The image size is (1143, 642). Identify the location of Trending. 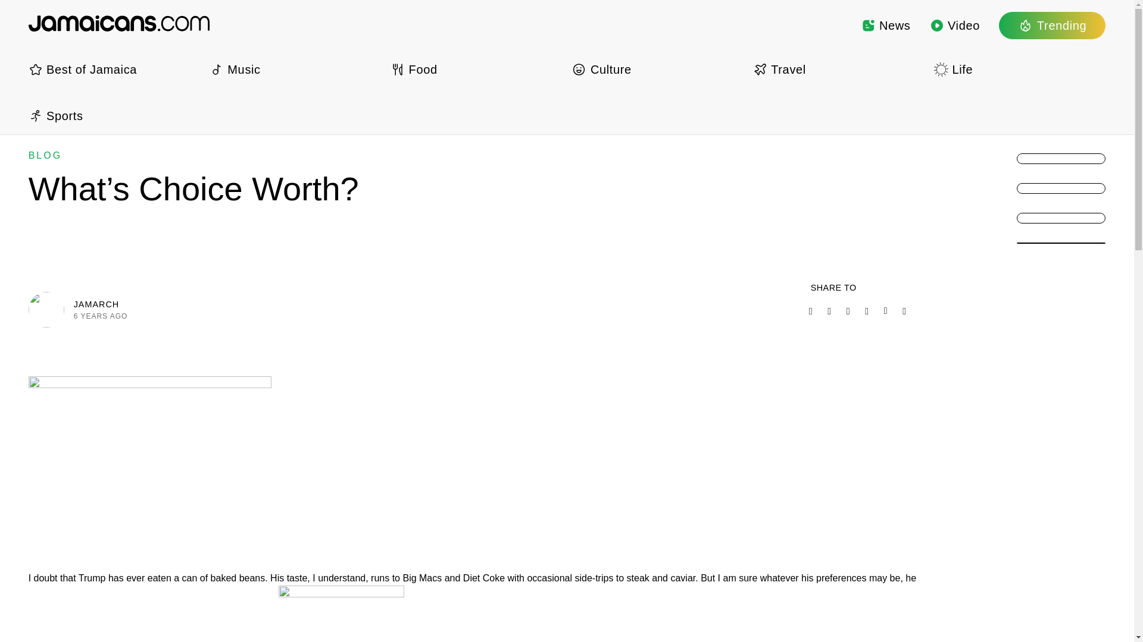
(1052, 25).